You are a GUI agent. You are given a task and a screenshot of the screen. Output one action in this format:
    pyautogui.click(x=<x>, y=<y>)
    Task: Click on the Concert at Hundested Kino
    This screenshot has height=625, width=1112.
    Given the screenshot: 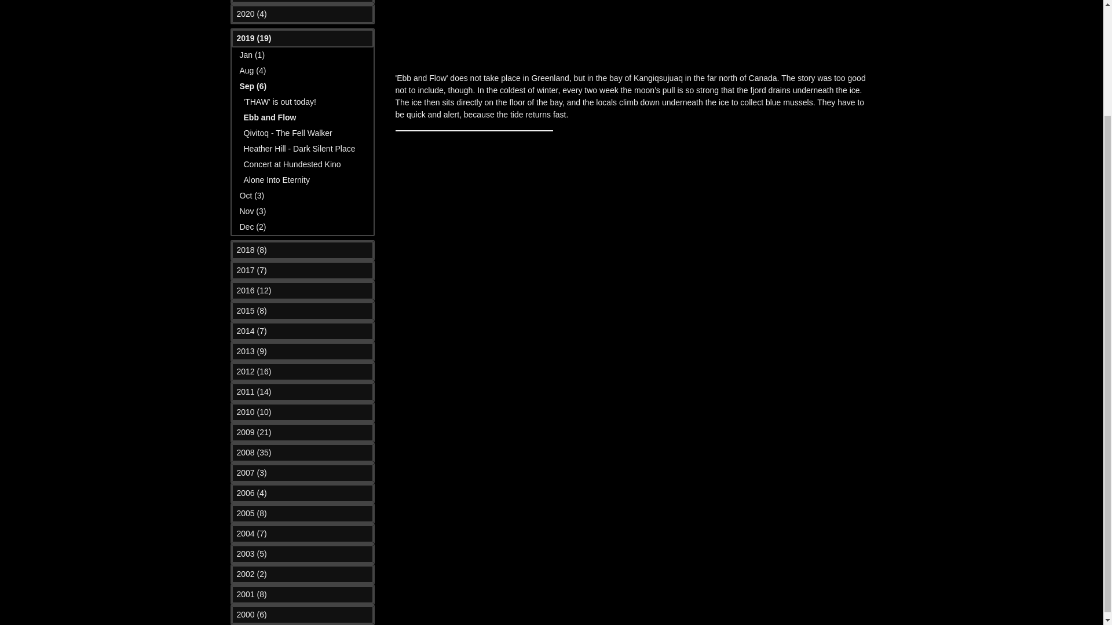 What is the action you would take?
    pyautogui.click(x=292, y=164)
    